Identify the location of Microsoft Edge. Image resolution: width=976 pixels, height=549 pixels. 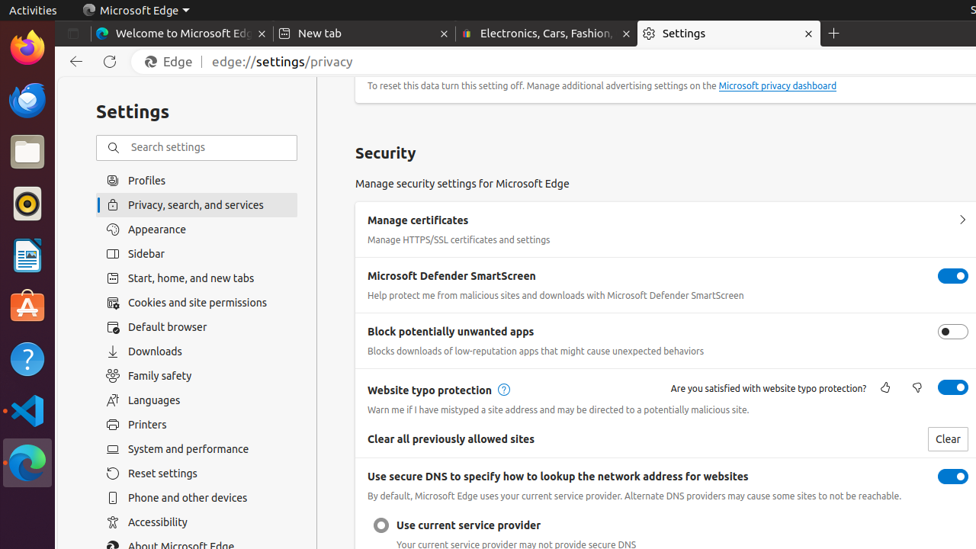
(136, 11).